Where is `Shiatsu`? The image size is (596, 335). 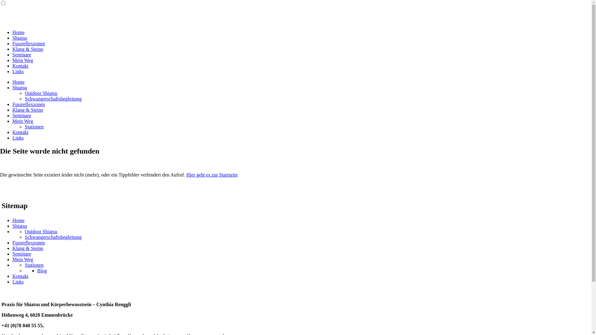 Shiatsu is located at coordinates (20, 226).